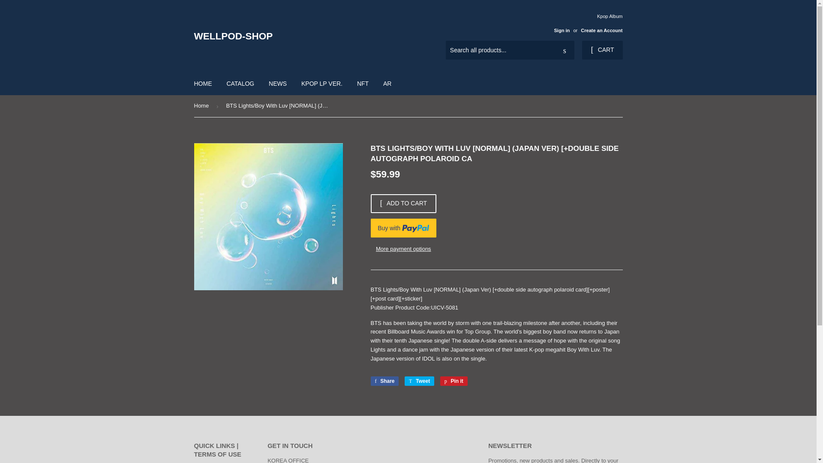  Describe the element at coordinates (202, 106) in the screenshot. I see `Share on Facebook` at that location.